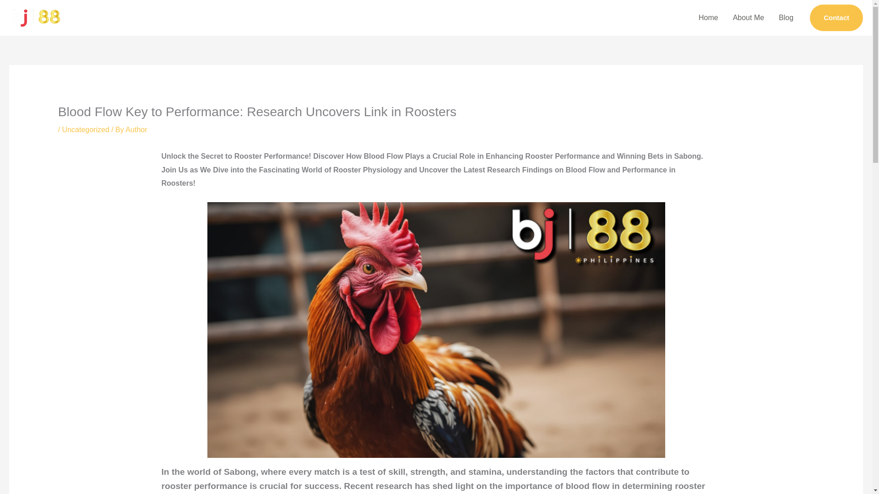 The height and width of the screenshot is (494, 879). I want to click on Blog, so click(786, 18).